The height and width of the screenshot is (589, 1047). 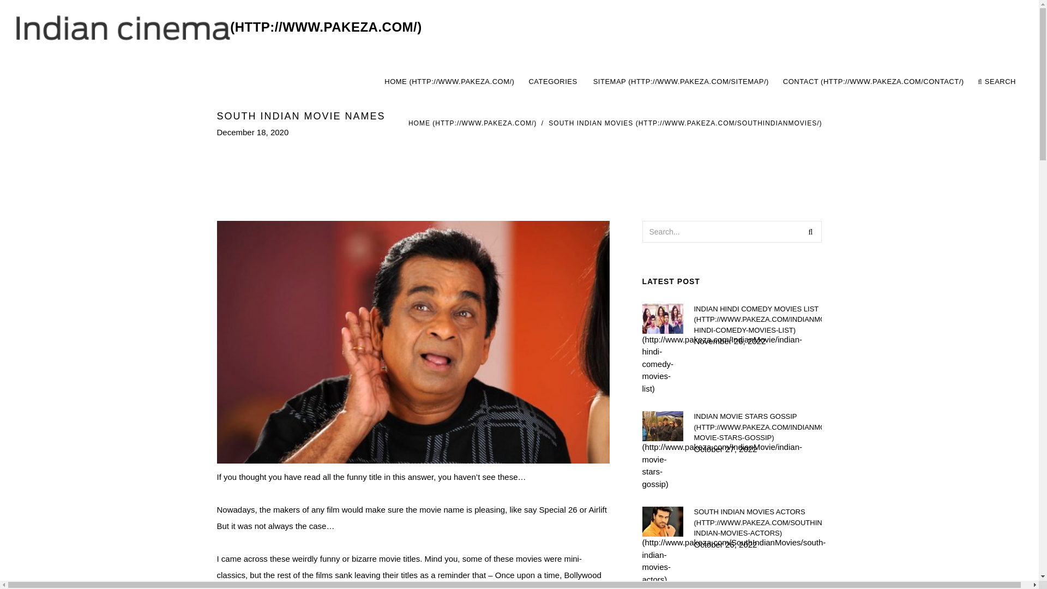 What do you see at coordinates (449, 82) in the screenshot?
I see `HOME` at bounding box center [449, 82].